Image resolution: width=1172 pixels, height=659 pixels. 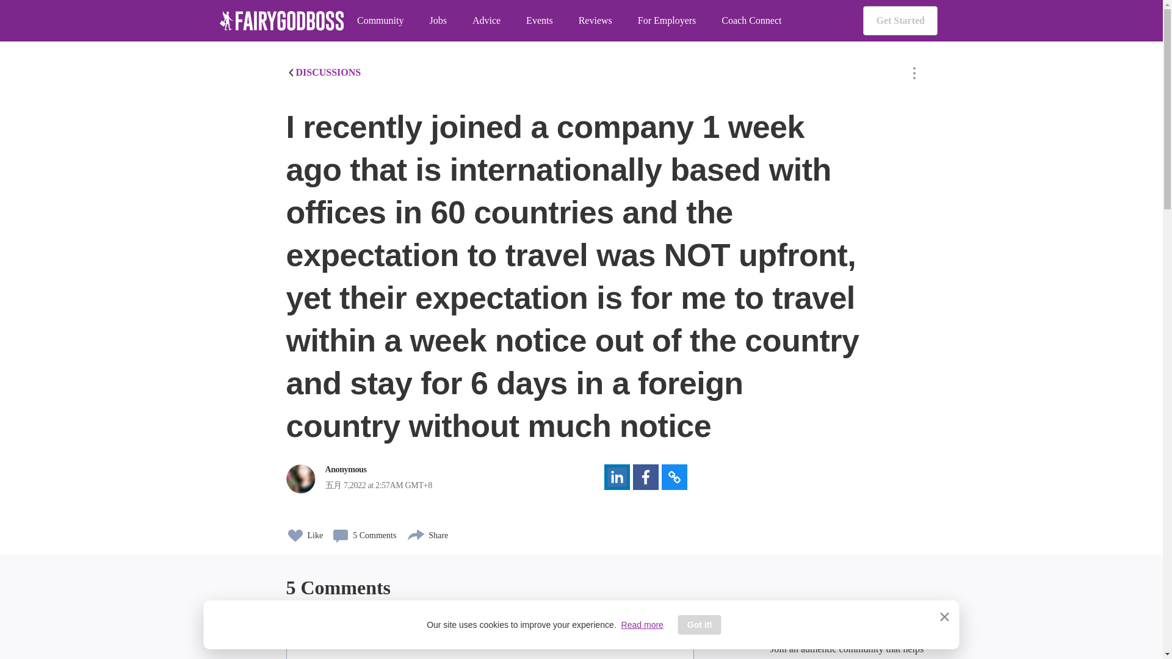 I want to click on Events, so click(x=540, y=21).